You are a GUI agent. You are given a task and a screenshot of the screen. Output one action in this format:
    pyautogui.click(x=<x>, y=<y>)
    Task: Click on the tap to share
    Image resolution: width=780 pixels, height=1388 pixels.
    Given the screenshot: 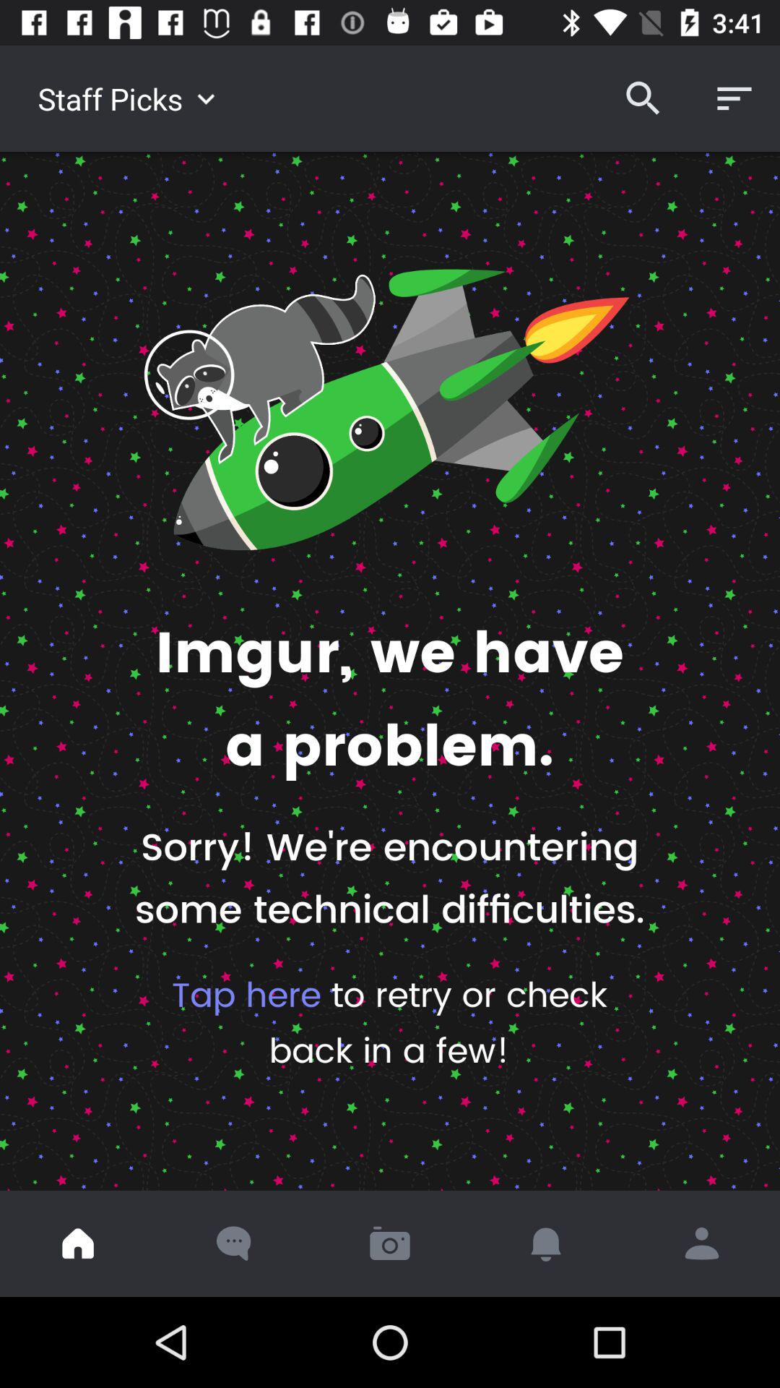 What is the action you would take?
    pyautogui.click(x=702, y=1243)
    